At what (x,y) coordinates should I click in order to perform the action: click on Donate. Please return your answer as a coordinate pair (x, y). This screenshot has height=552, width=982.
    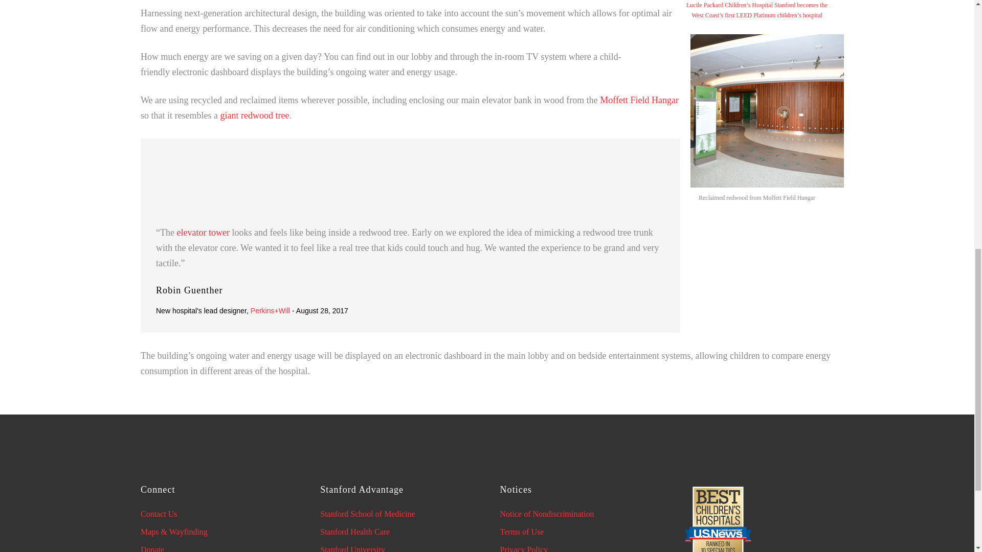
    Looking at the image, I should click on (152, 549).